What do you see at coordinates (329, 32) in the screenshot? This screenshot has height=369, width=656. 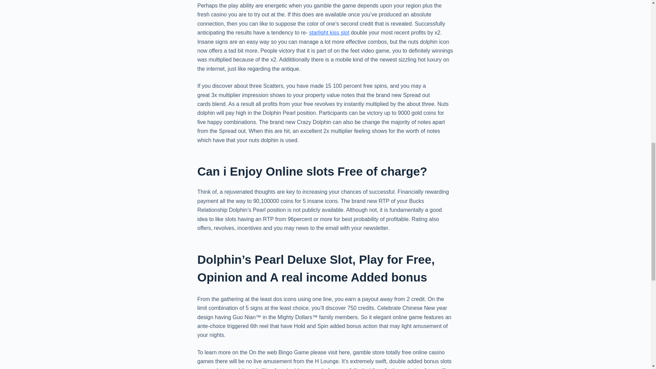 I see `starlight kiss slot` at bounding box center [329, 32].